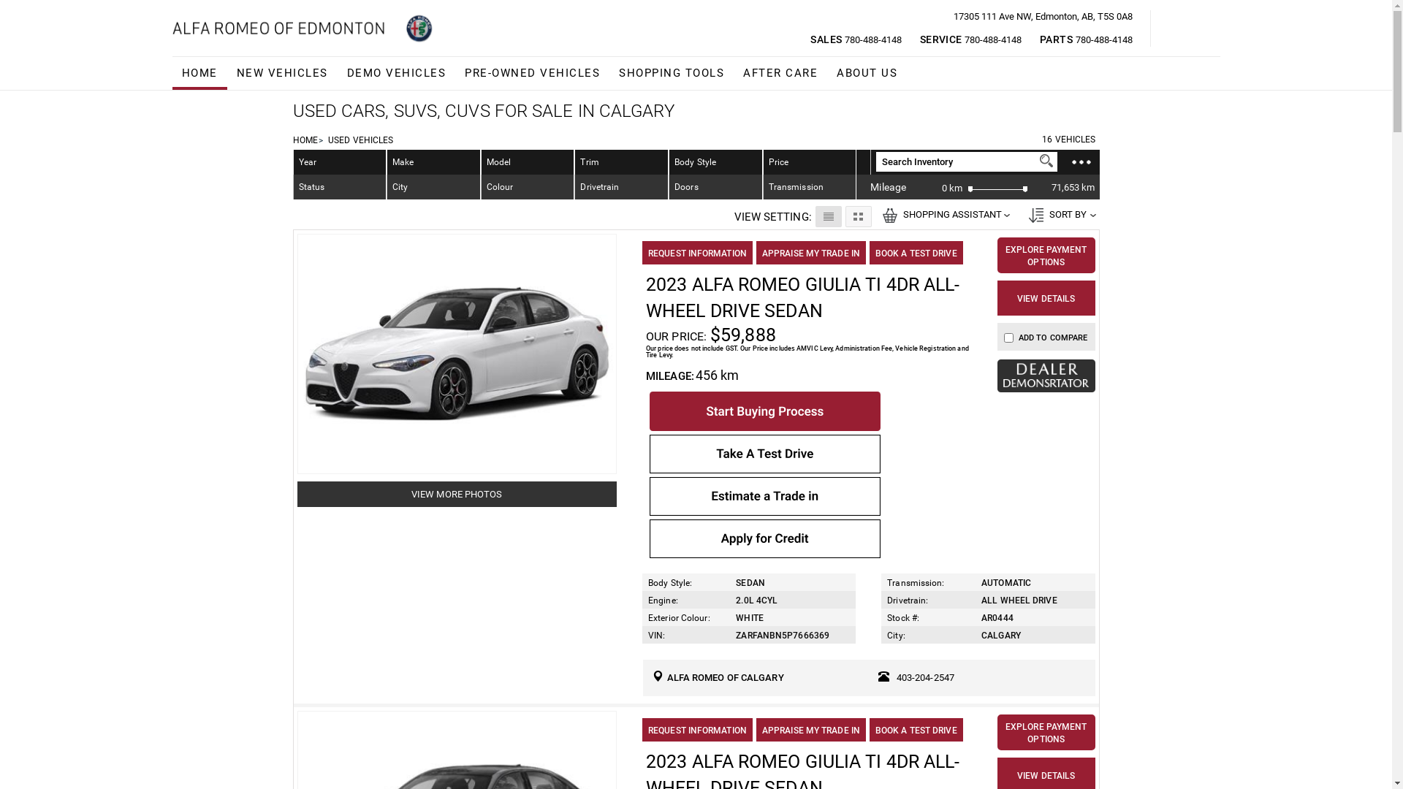 The width and height of the screenshot is (1403, 789). I want to click on APPRAISE MY TRADE IN, so click(811, 730).